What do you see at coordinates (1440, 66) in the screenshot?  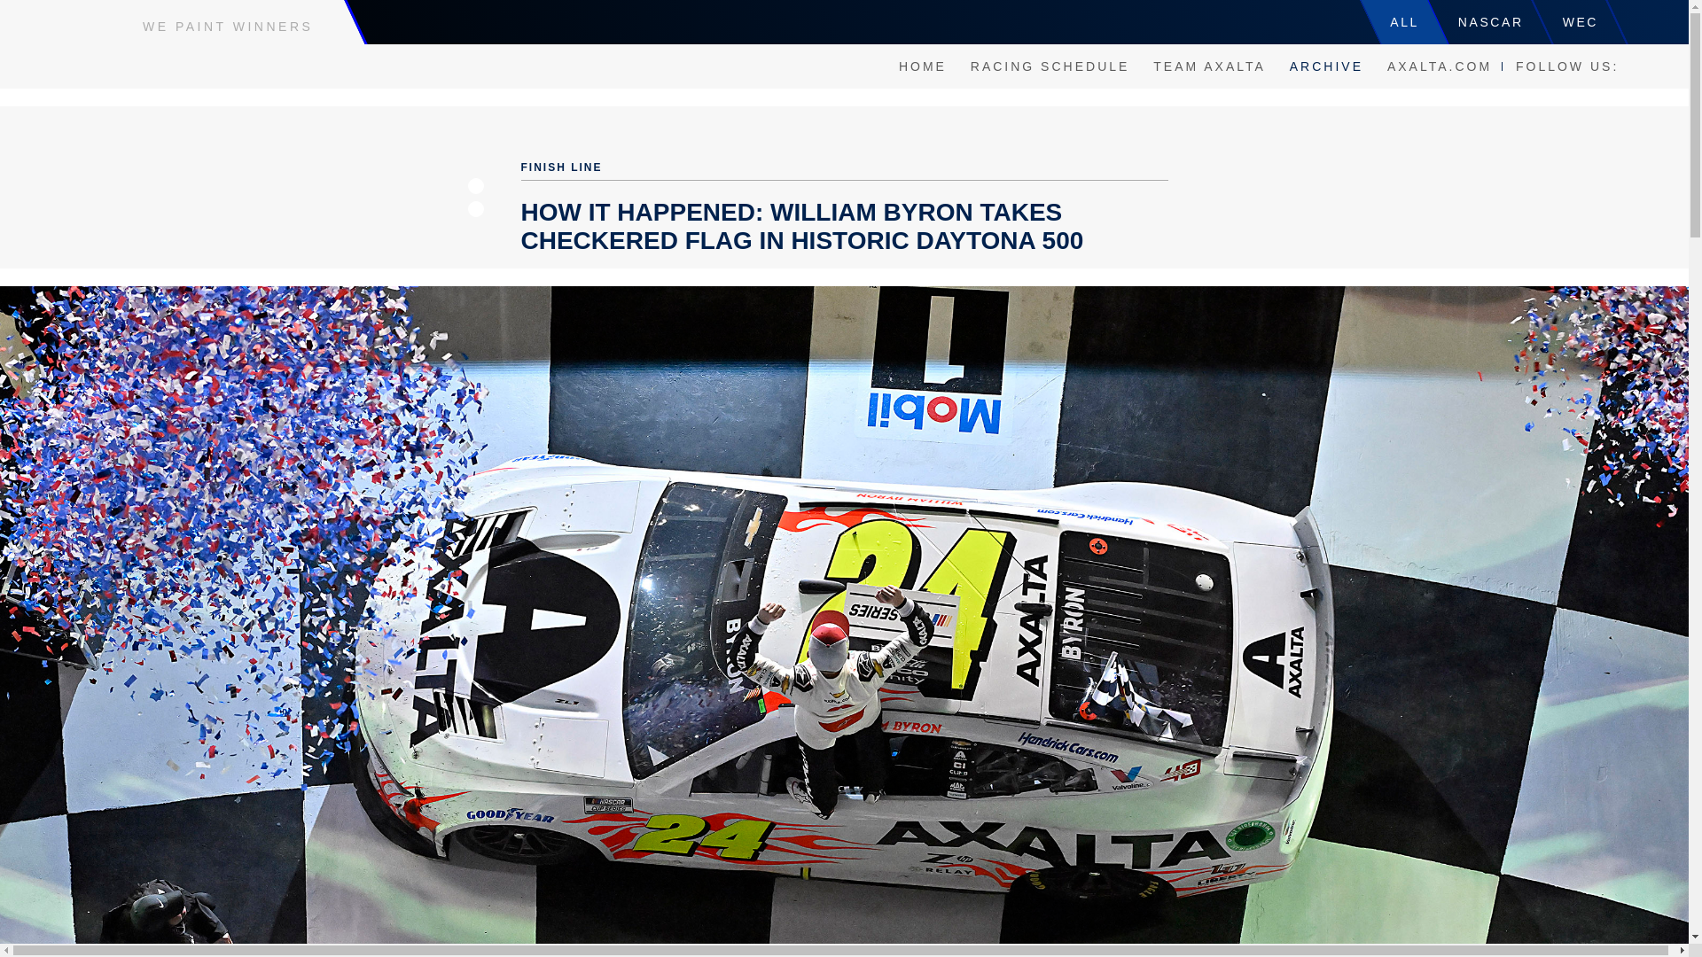 I see `AXALTA.COM` at bounding box center [1440, 66].